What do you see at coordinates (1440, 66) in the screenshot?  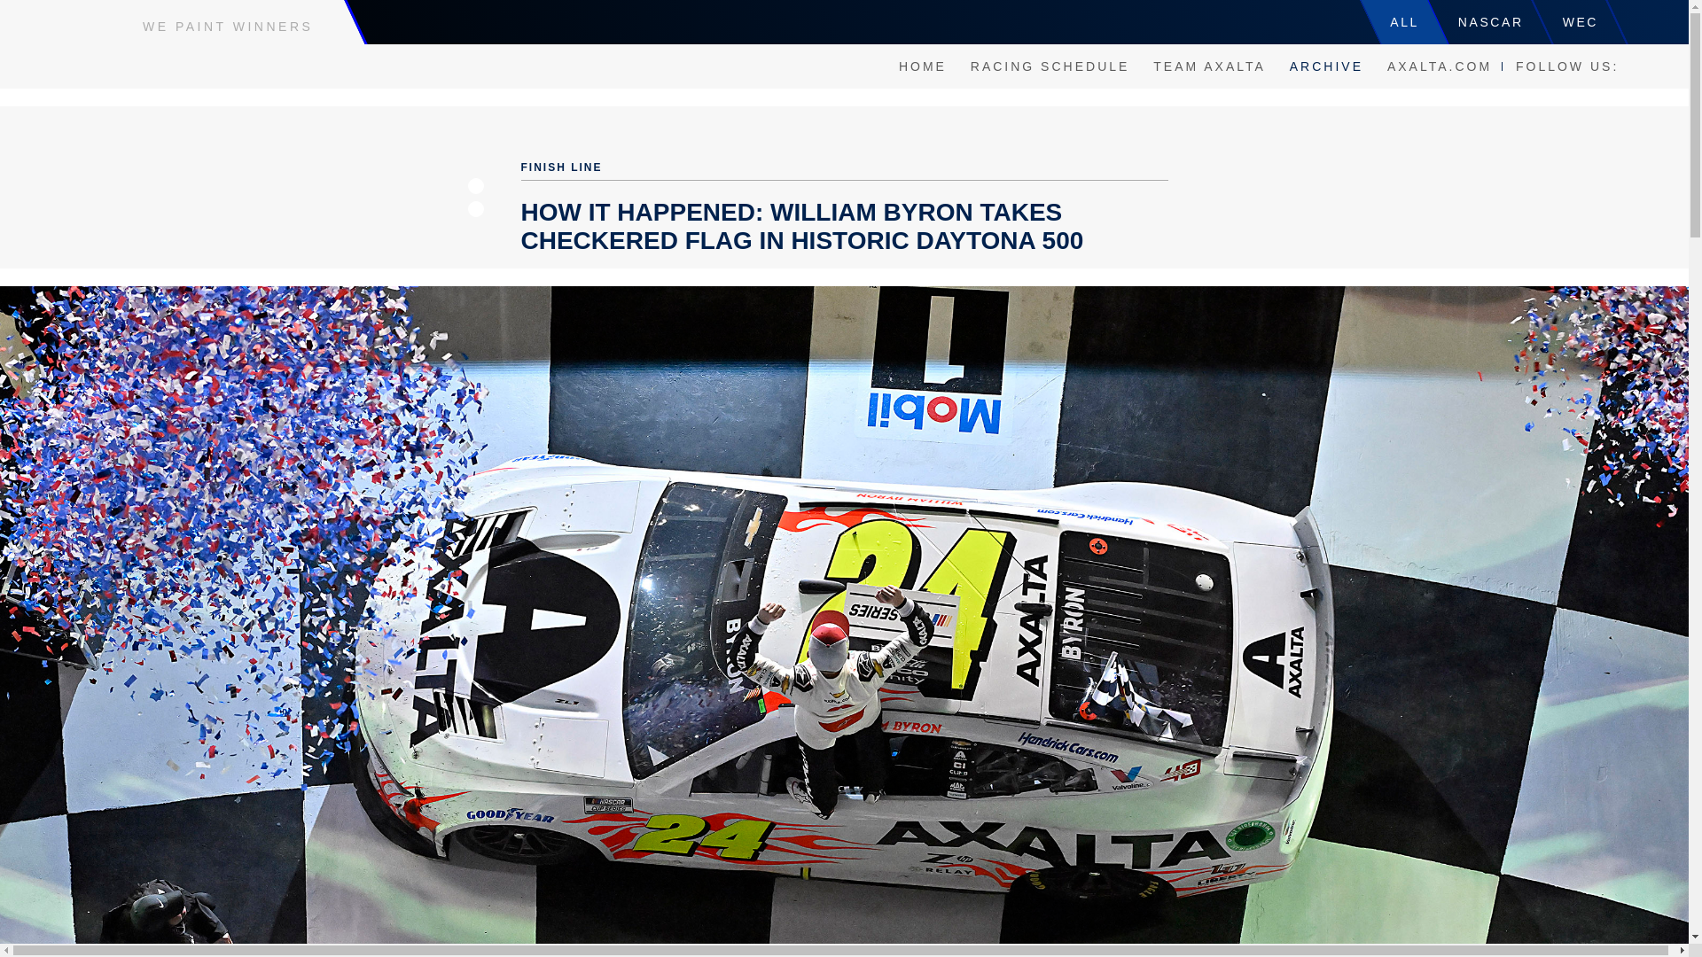 I see `AXALTA.COM` at bounding box center [1440, 66].